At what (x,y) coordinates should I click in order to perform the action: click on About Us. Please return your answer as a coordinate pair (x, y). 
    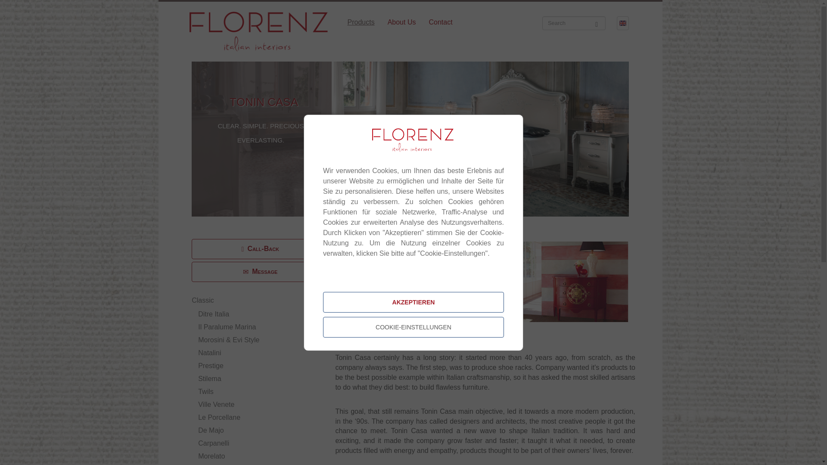
    Looking at the image, I should click on (402, 22).